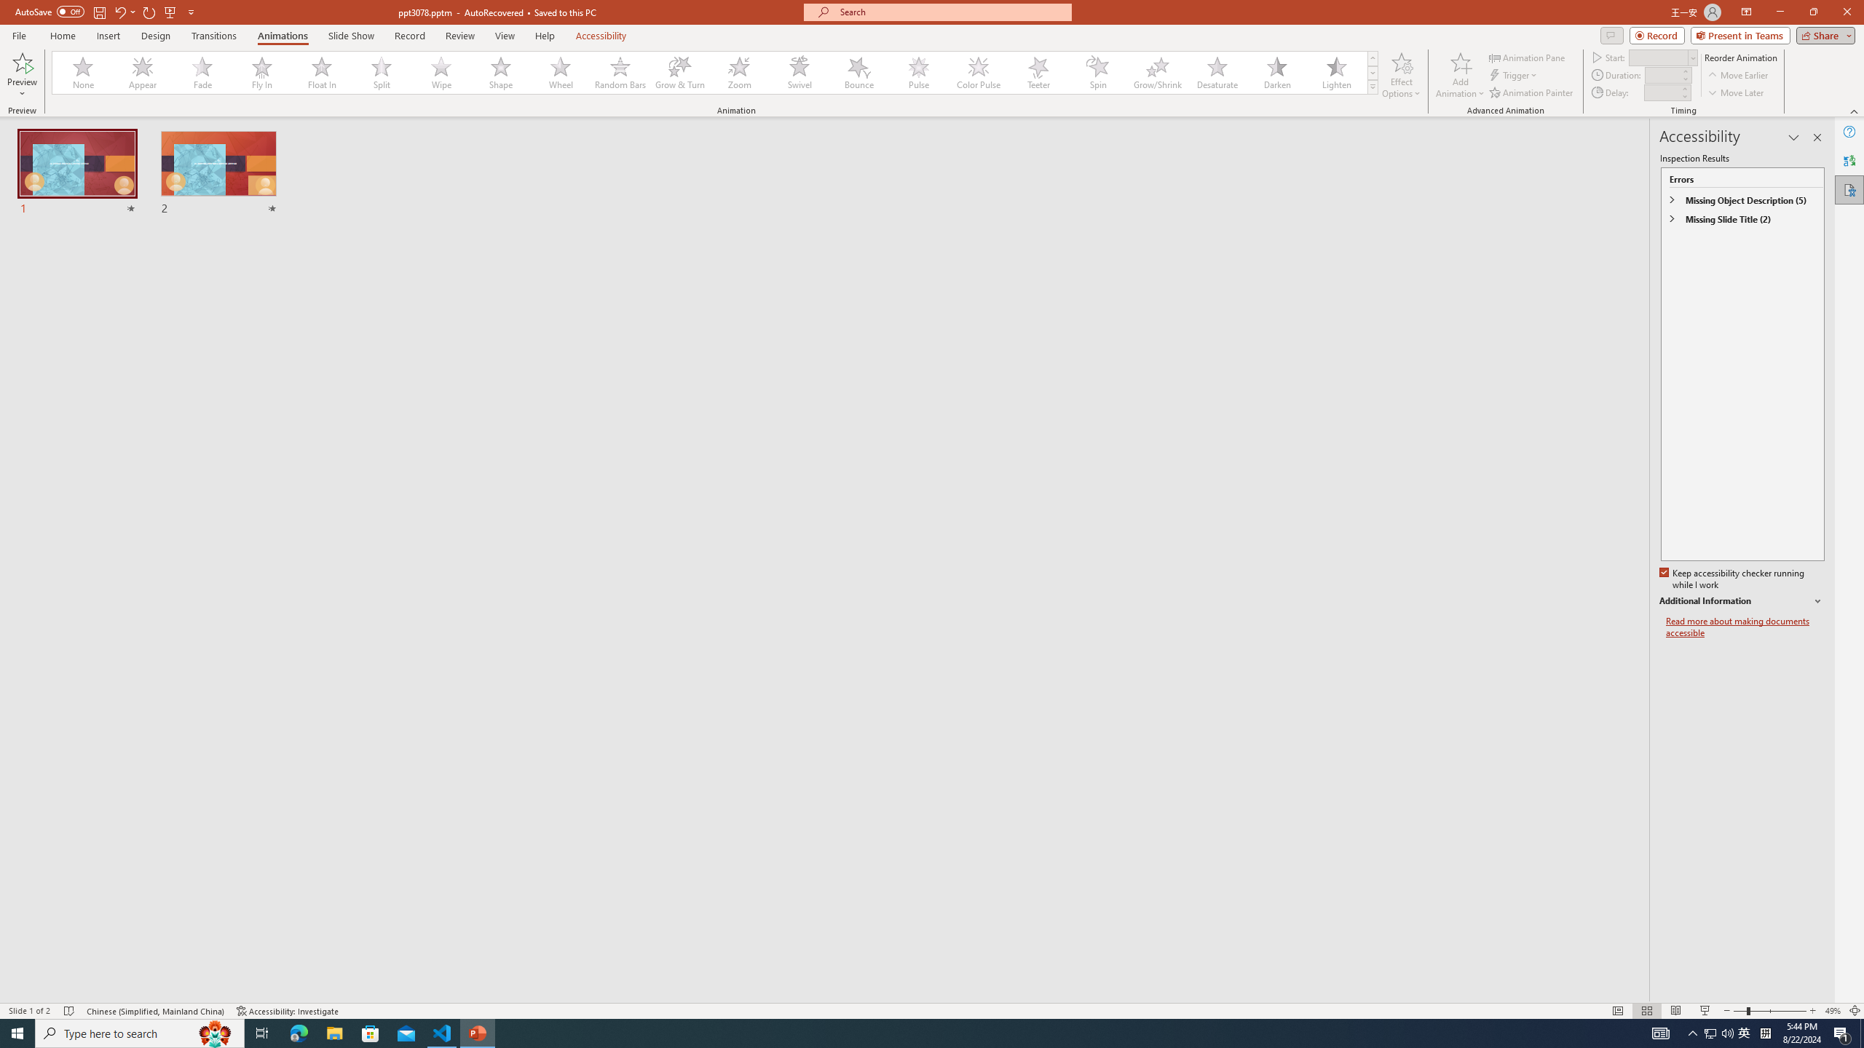 Image resolution: width=1864 pixels, height=1048 pixels. I want to click on Comments, so click(1612, 35).